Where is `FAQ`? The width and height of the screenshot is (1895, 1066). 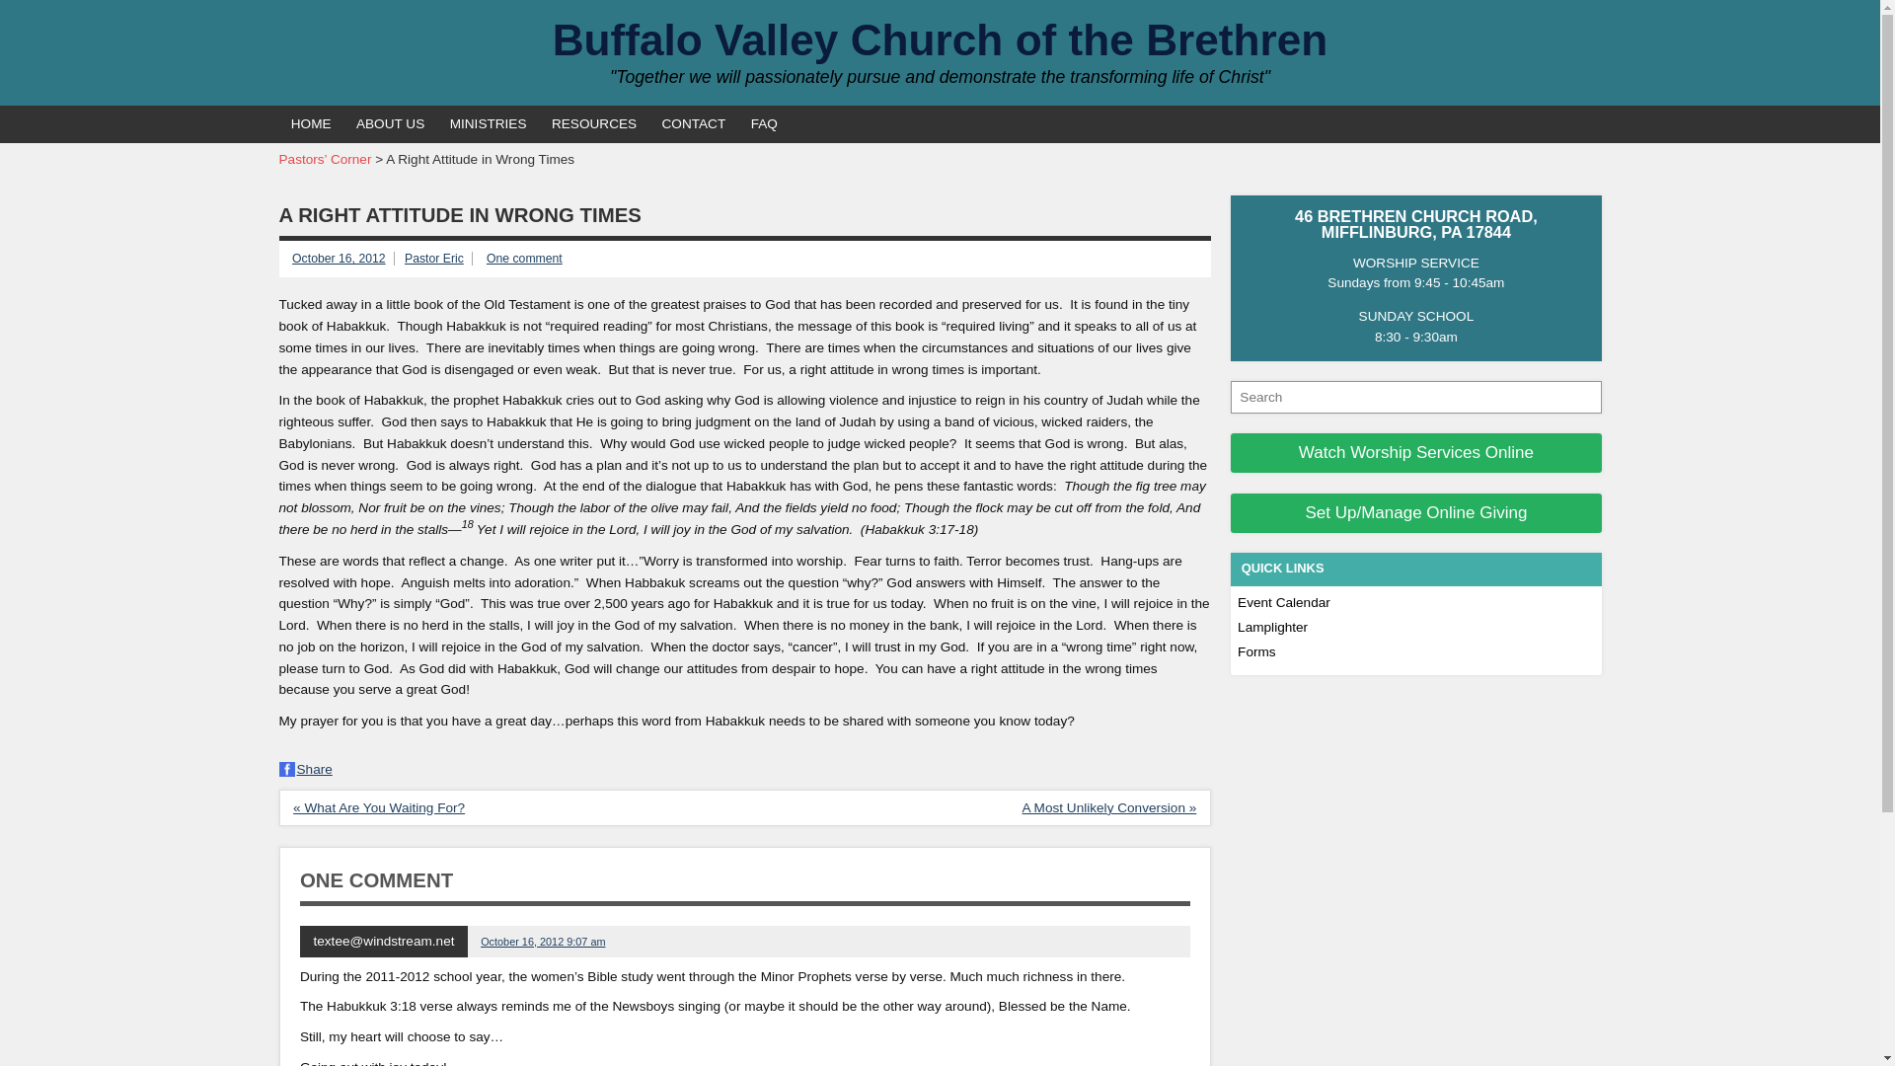
FAQ is located at coordinates (764, 123).